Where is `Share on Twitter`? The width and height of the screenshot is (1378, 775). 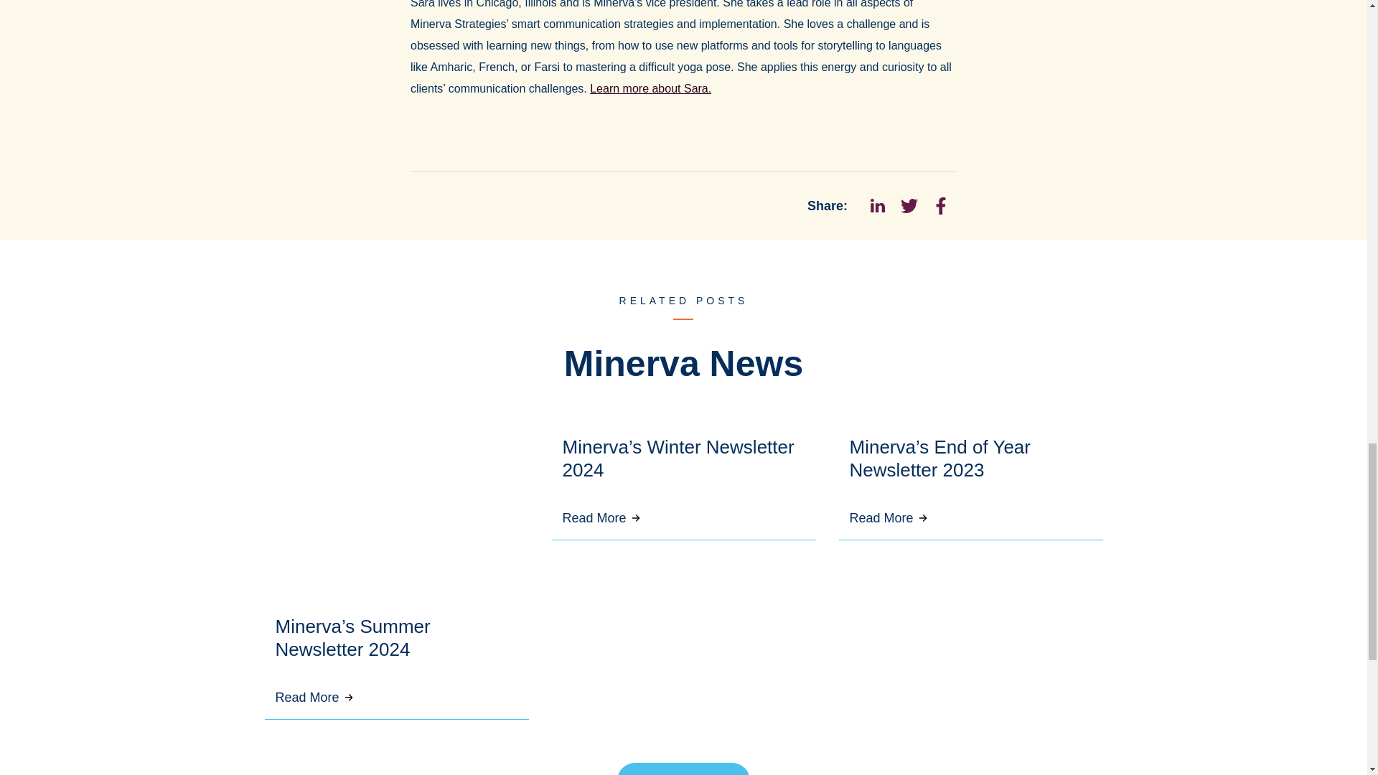
Share on Twitter is located at coordinates (909, 205).